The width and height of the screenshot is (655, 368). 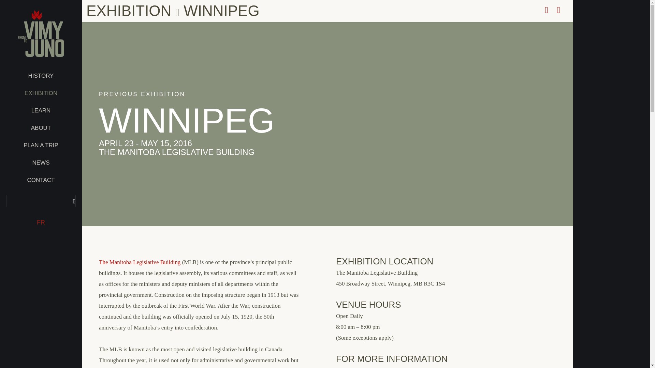 I want to click on CONTACT, so click(x=41, y=180).